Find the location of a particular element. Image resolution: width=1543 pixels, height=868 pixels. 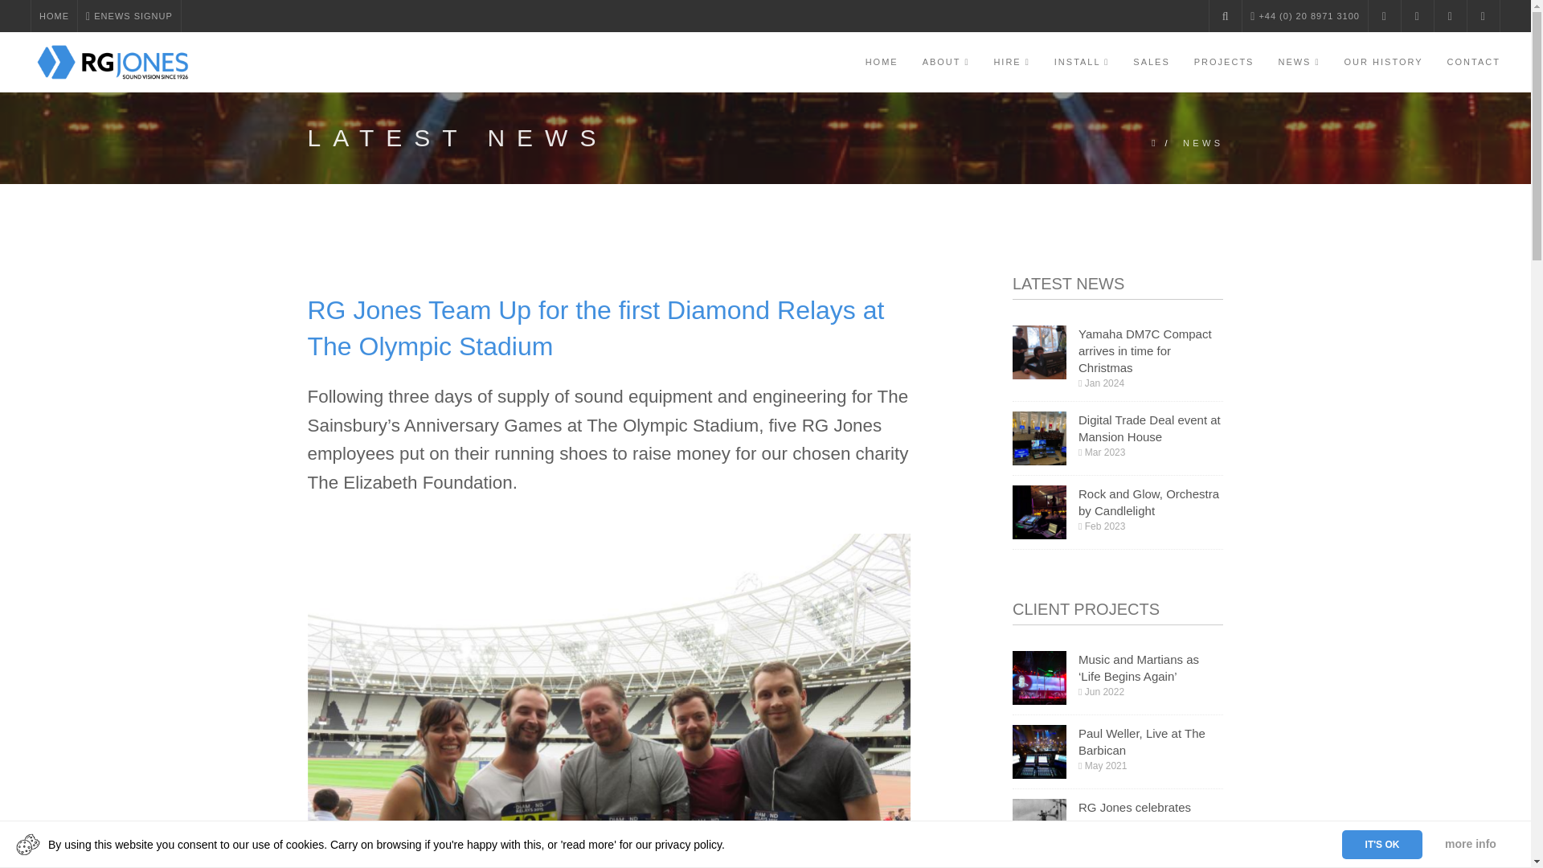

ENEWS SIGNUP is located at coordinates (129, 16).